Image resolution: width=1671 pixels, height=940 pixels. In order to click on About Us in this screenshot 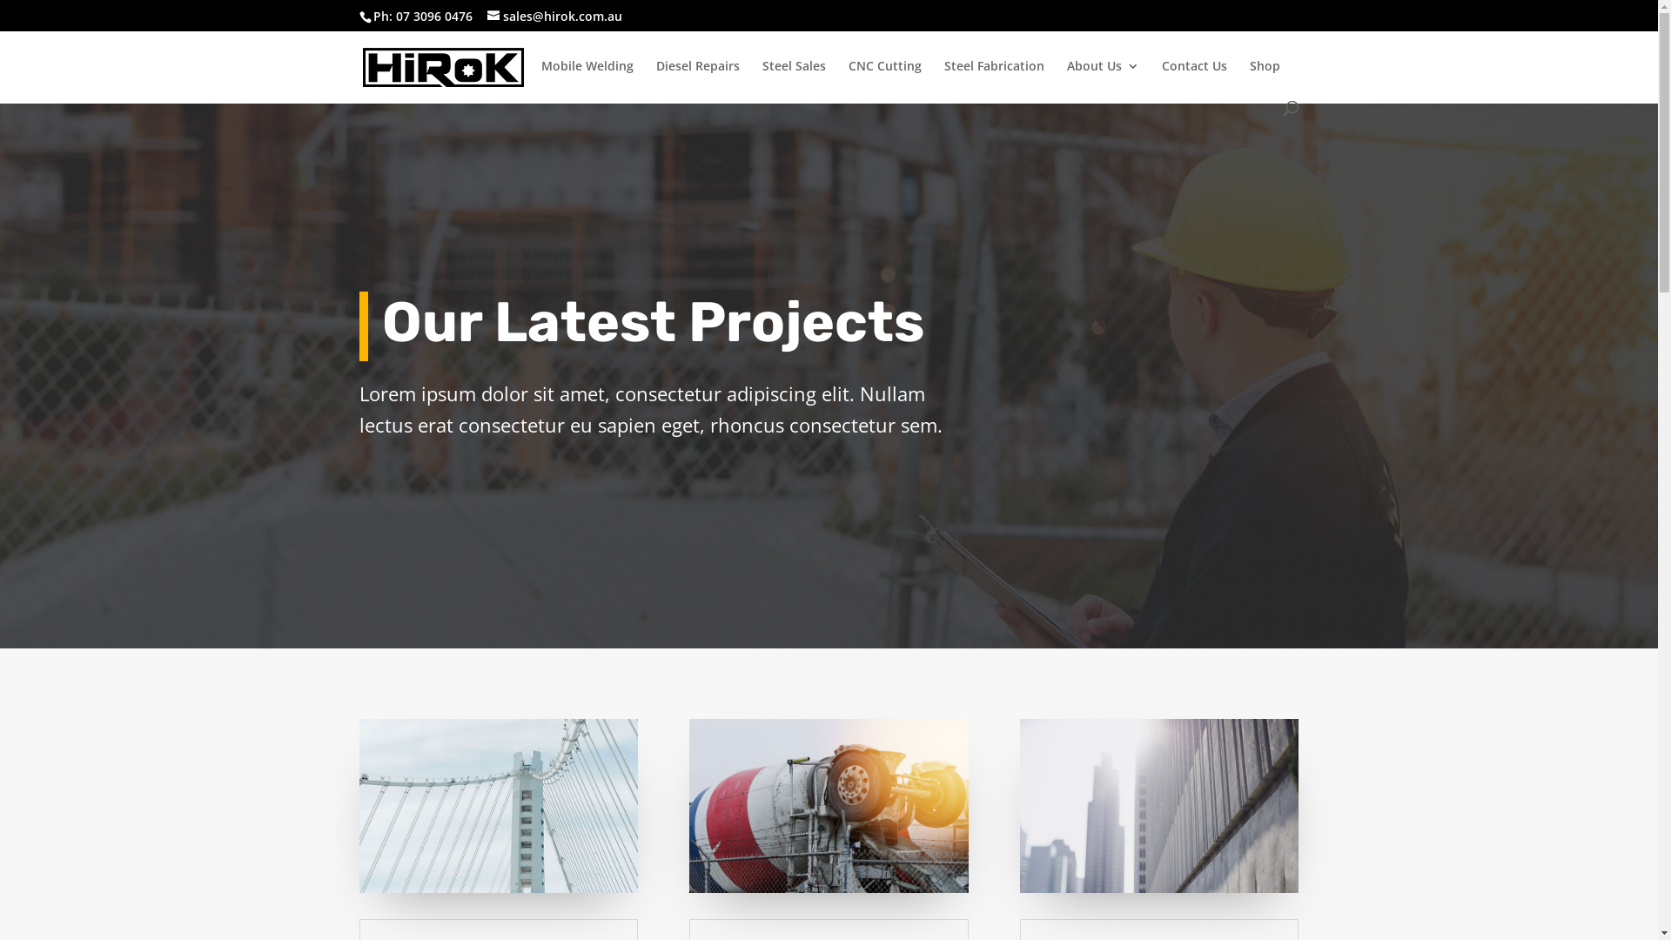, I will do `click(1104, 80)`.